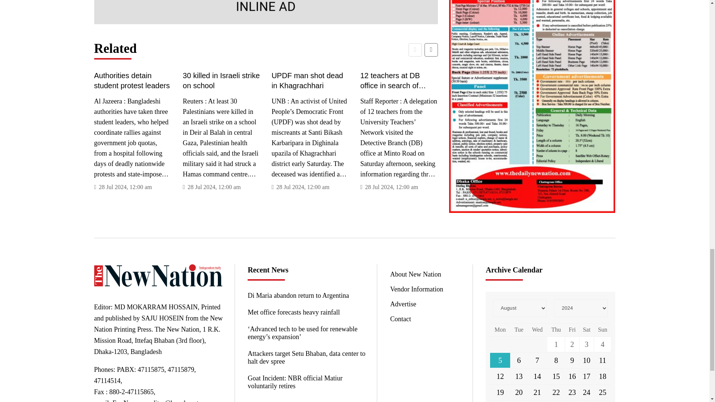 The width and height of the screenshot is (715, 402). I want to click on Saturday, so click(587, 329).